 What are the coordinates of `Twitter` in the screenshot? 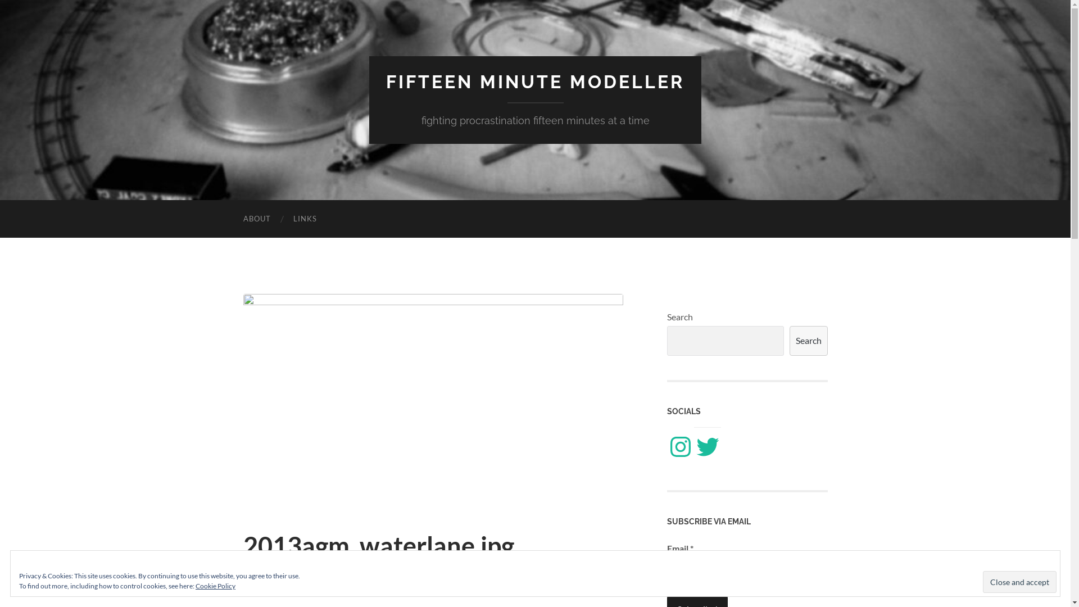 It's located at (707, 447).